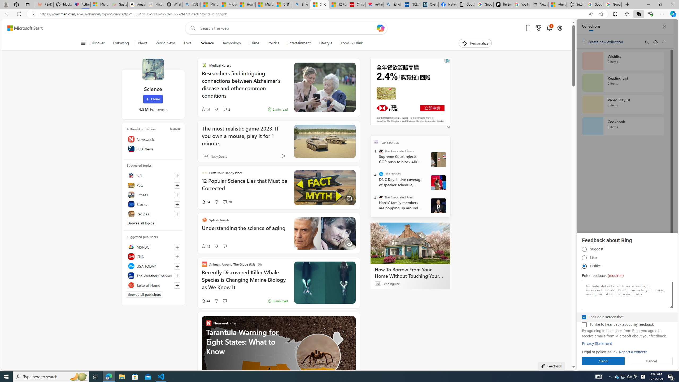 This screenshot has height=382, width=679. Describe the element at coordinates (633, 352) in the screenshot. I see `Report a concern` at that location.